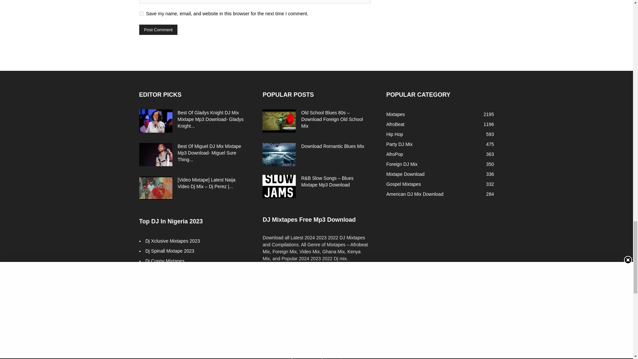 Image resolution: width=638 pixels, height=359 pixels. What do you see at coordinates (158, 30) in the screenshot?
I see `Post Comment` at bounding box center [158, 30].